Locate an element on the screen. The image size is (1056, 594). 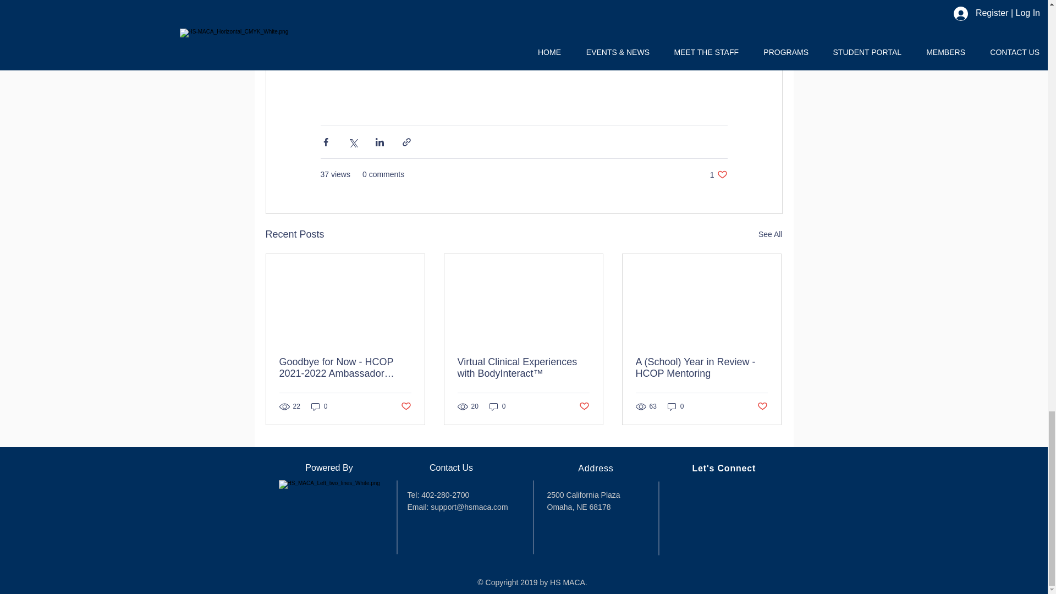
402-280-2700   is located at coordinates (446, 495).